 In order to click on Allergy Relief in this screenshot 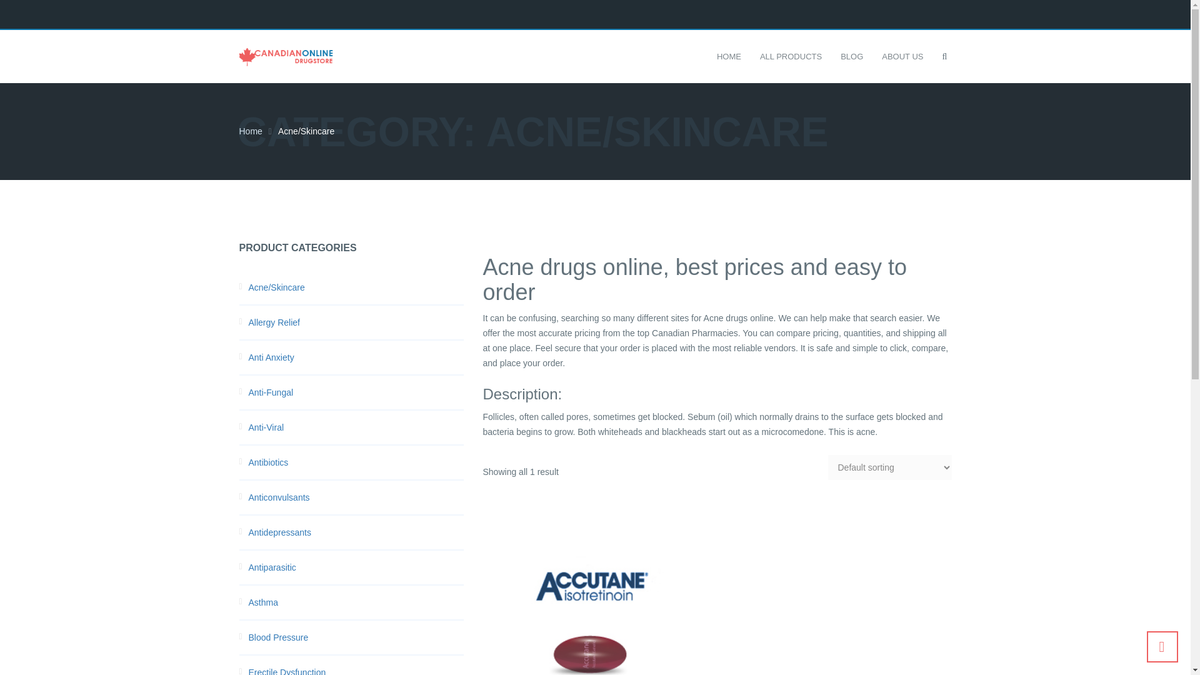, I will do `click(356, 322)`.